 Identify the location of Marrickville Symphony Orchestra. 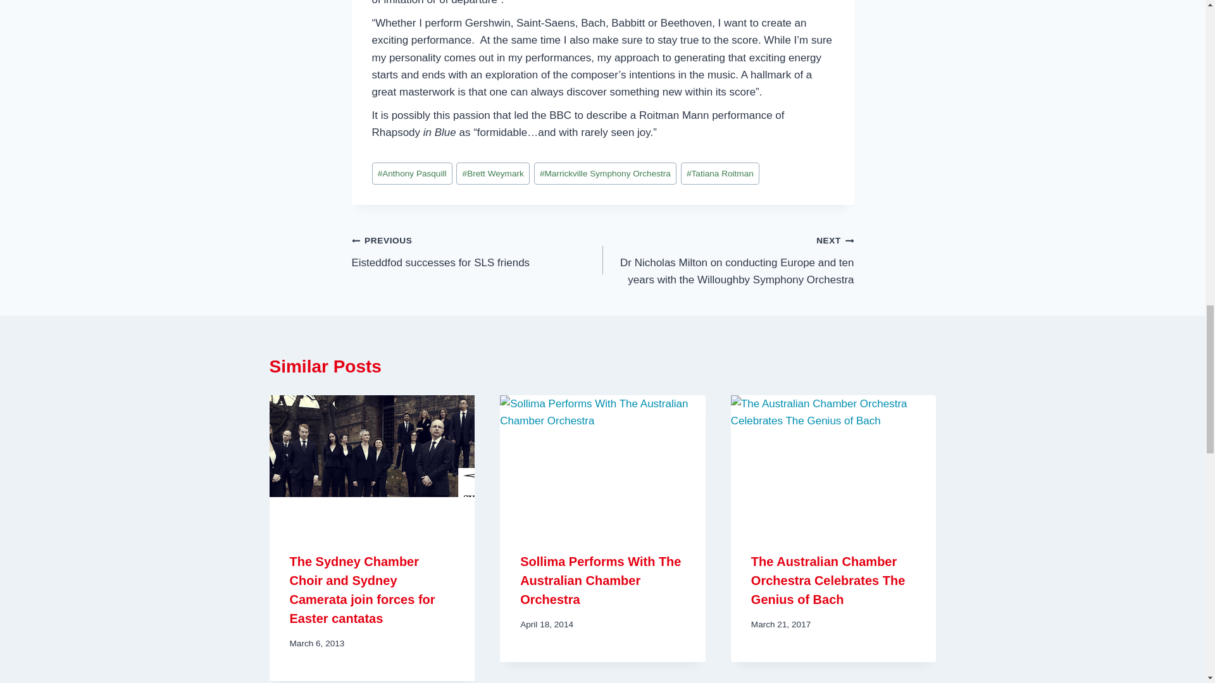
(605, 173).